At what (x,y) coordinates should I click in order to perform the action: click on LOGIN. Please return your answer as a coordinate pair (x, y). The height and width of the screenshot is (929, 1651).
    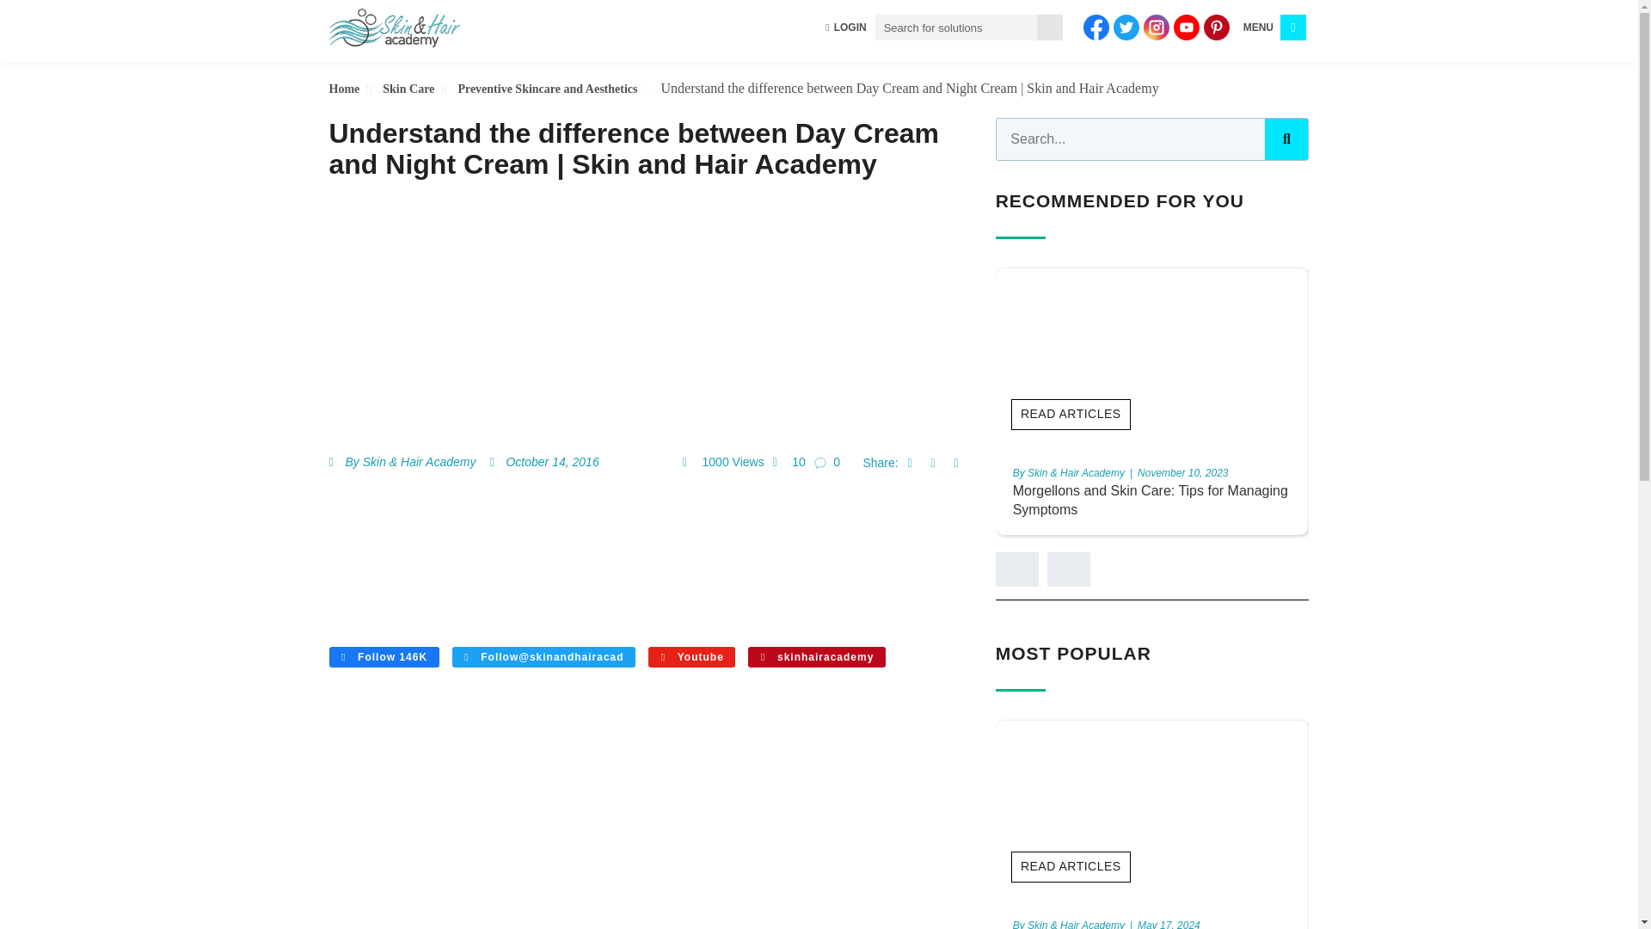
    Looking at the image, I should click on (846, 28).